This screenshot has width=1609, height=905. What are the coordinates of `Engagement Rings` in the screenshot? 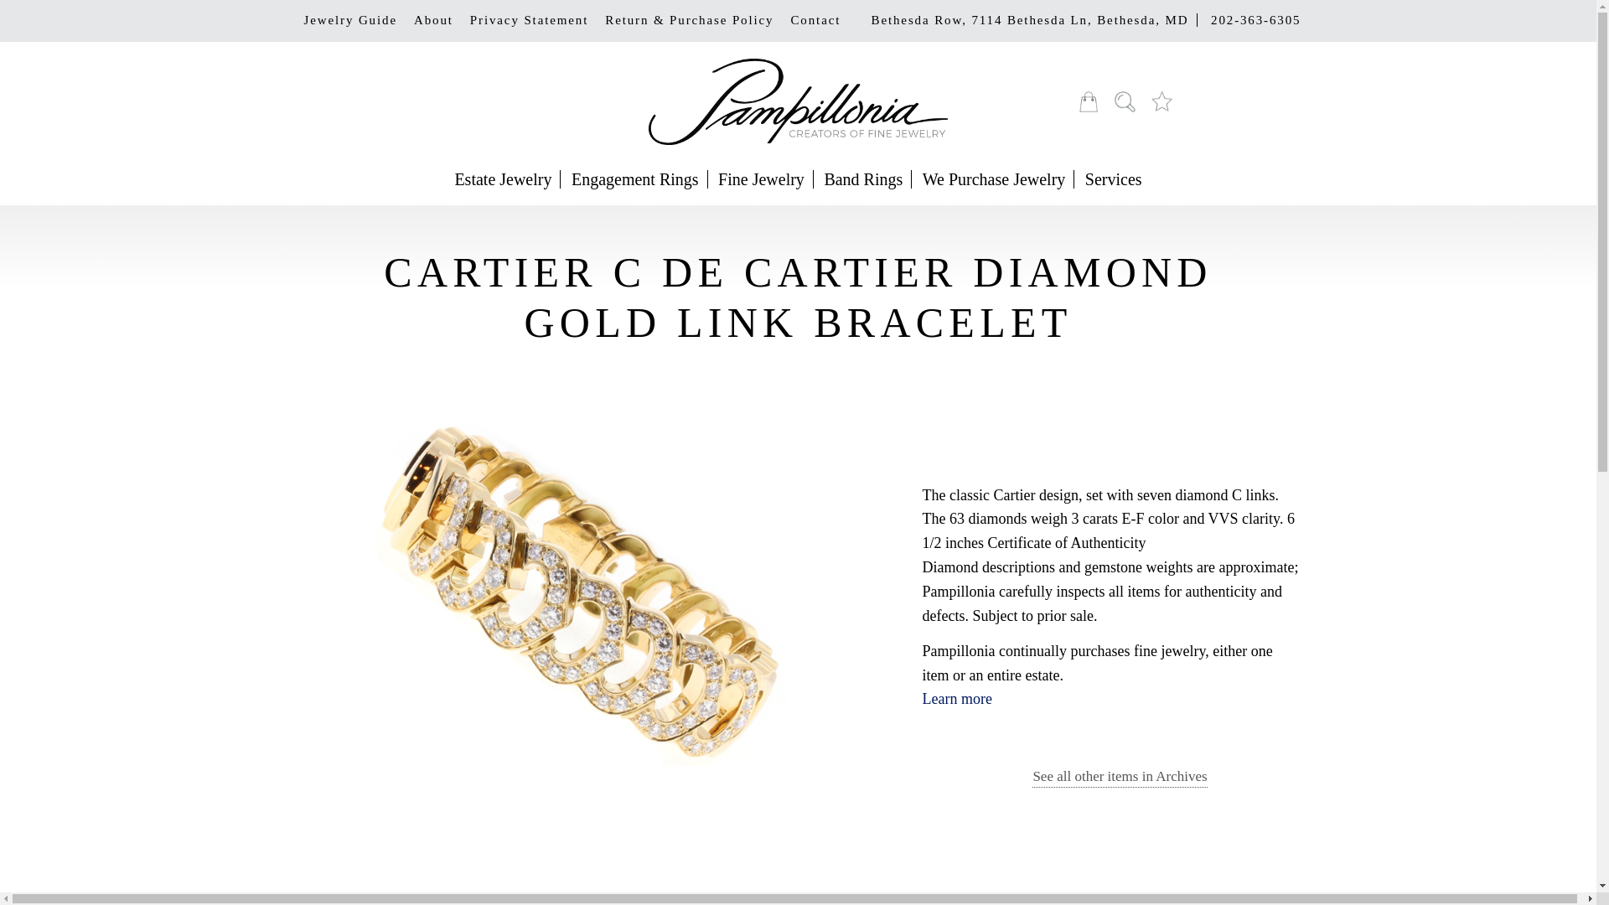 It's located at (635, 179).